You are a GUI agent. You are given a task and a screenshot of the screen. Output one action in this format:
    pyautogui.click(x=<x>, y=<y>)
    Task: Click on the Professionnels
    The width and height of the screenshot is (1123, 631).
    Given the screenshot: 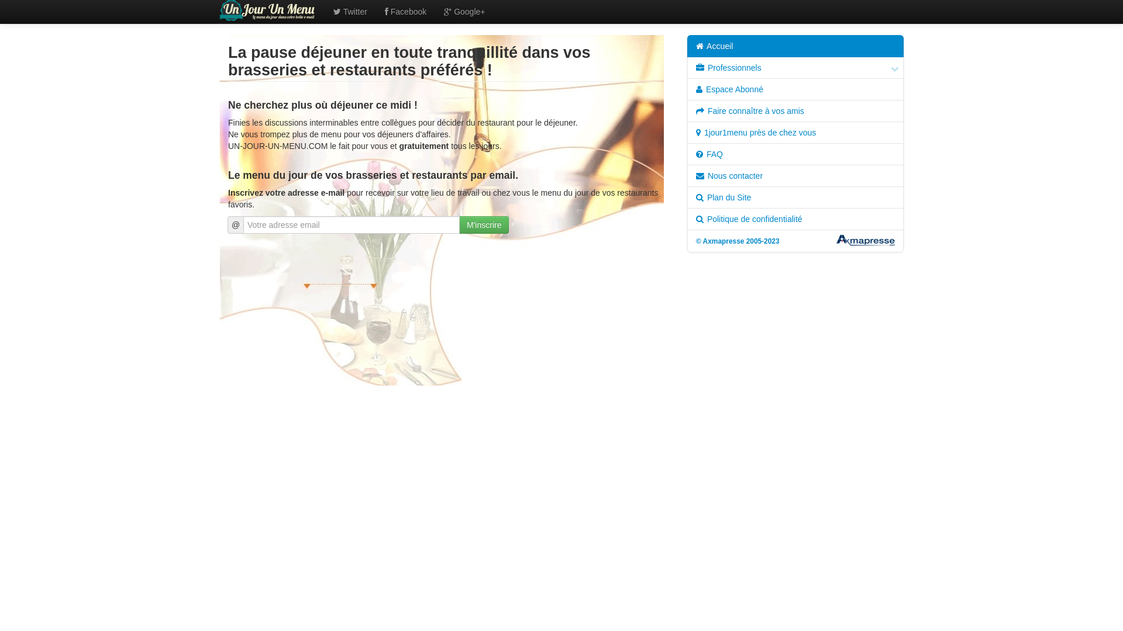 What is the action you would take?
    pyautogui.click(x=795, y=68)
    